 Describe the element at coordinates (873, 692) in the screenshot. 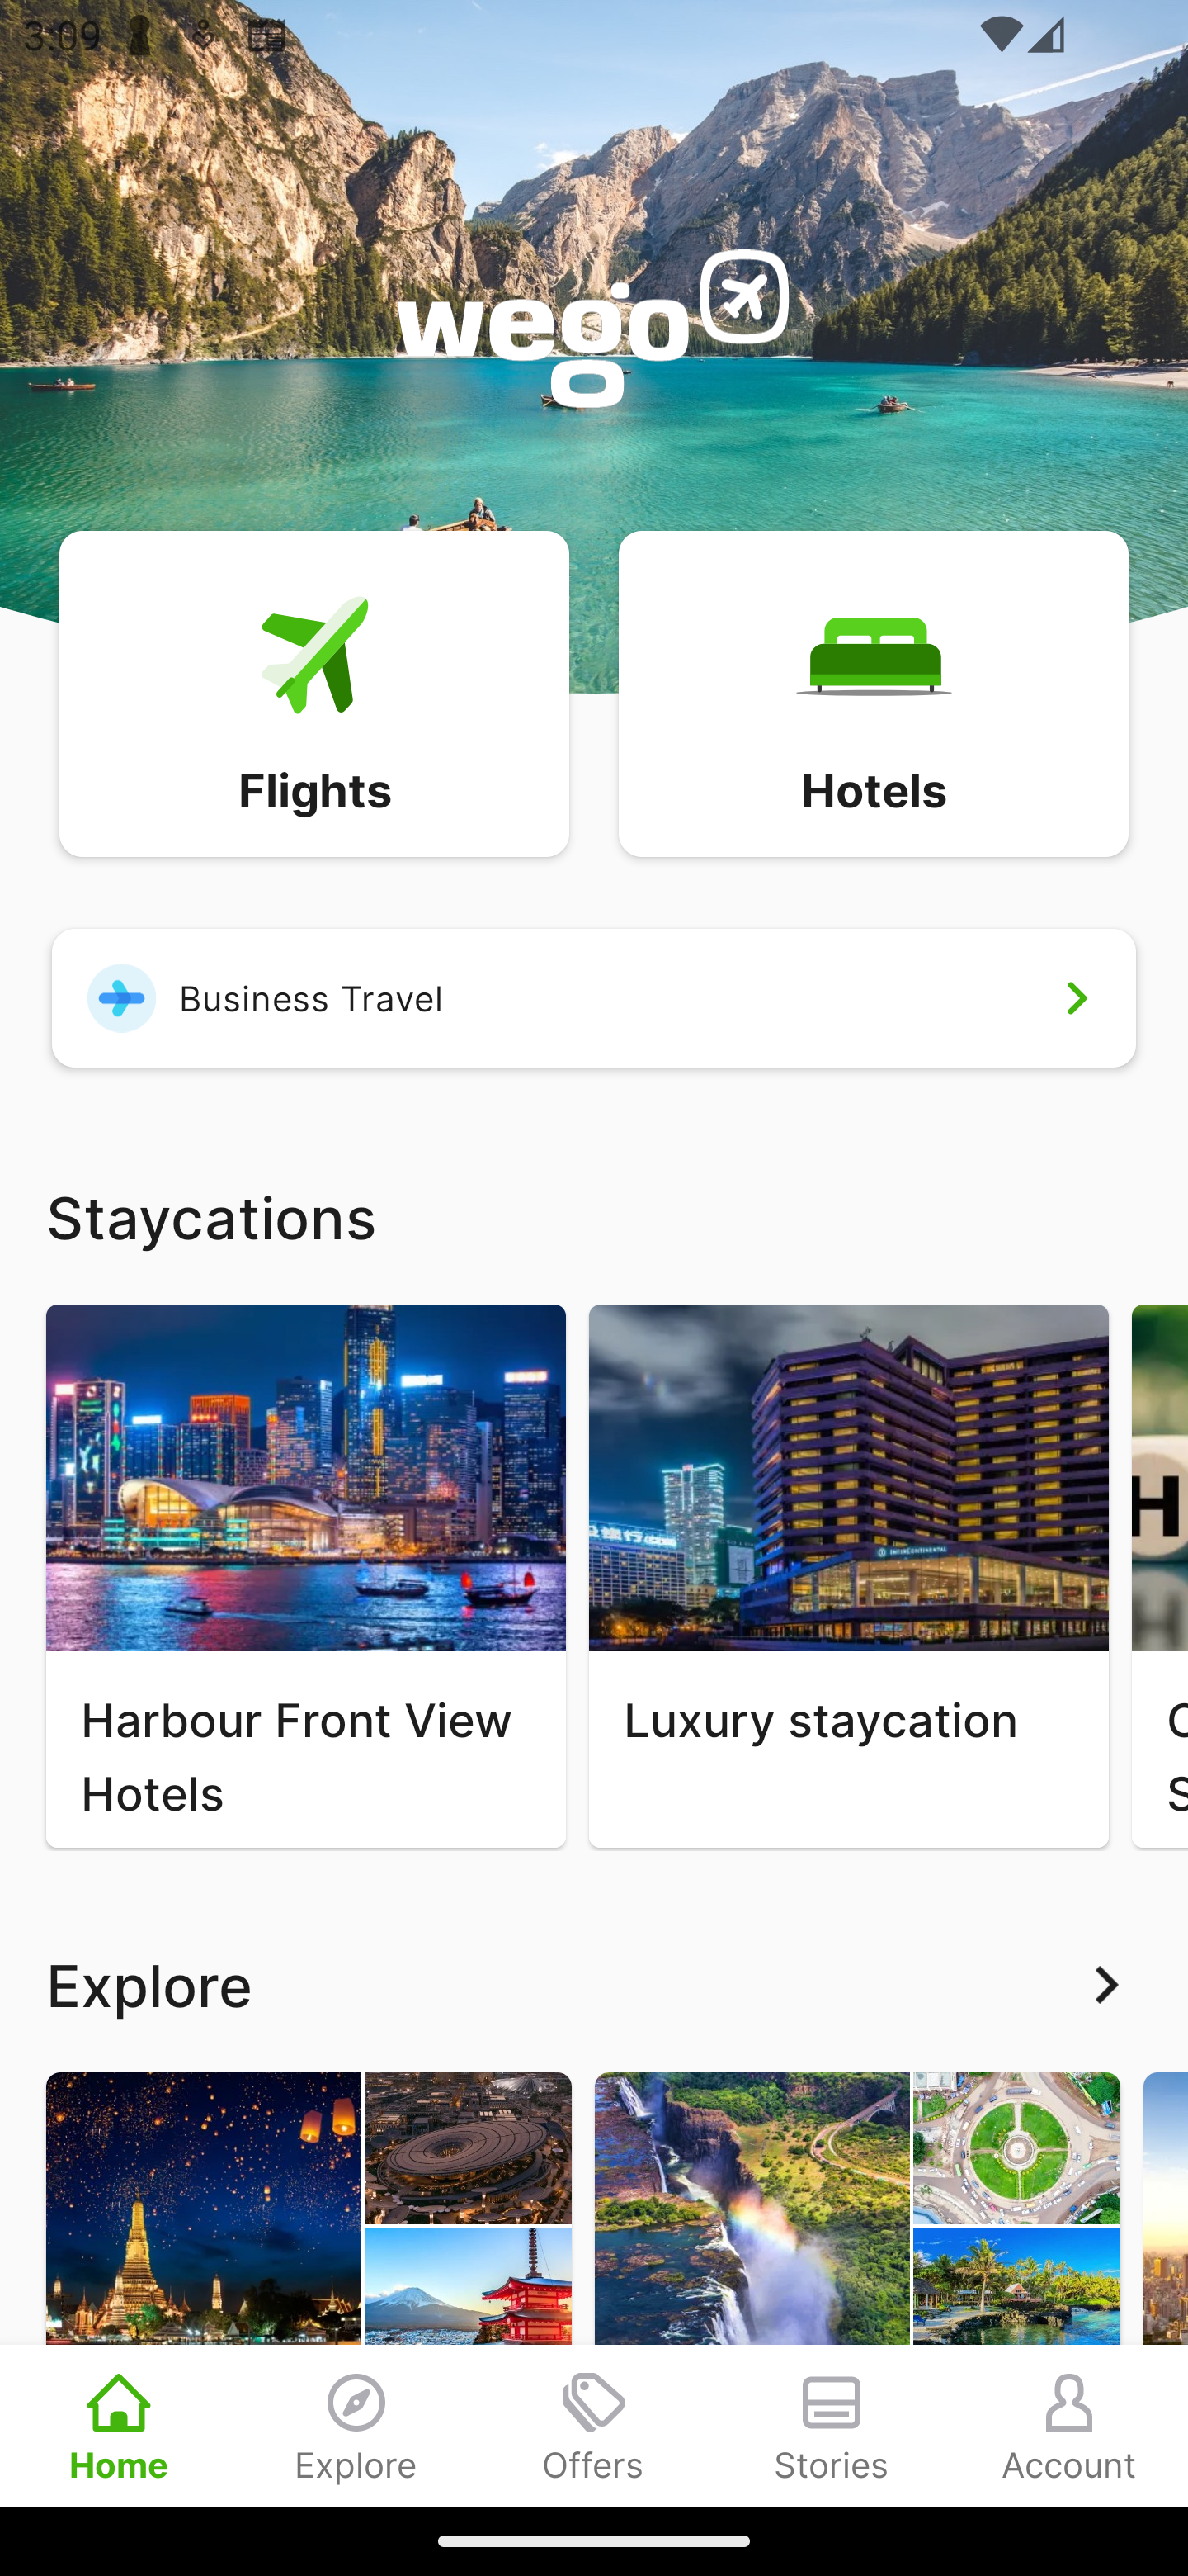

I see `Hotels` at that location.